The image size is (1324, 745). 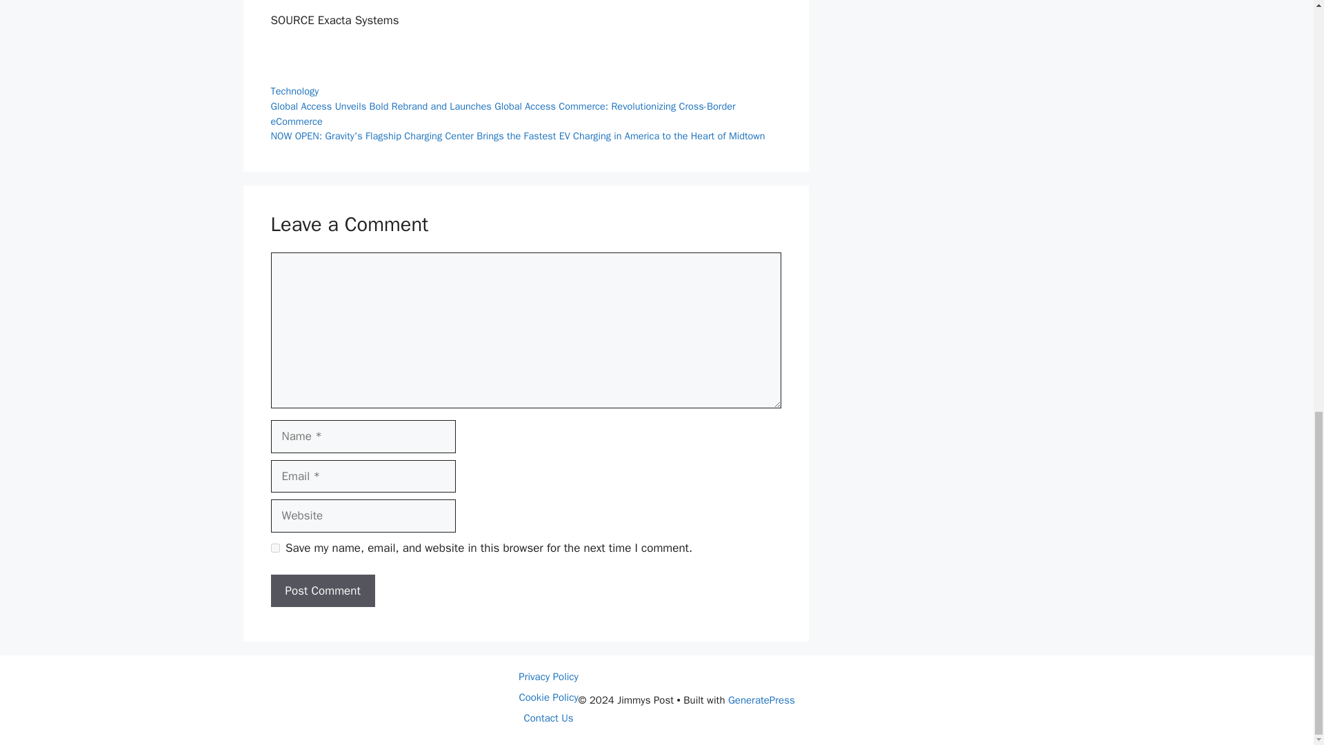 What do you see at coordinates (549, 677) in the screenshot?
I see `Privacy Policy` at bounding box center [549, 677].